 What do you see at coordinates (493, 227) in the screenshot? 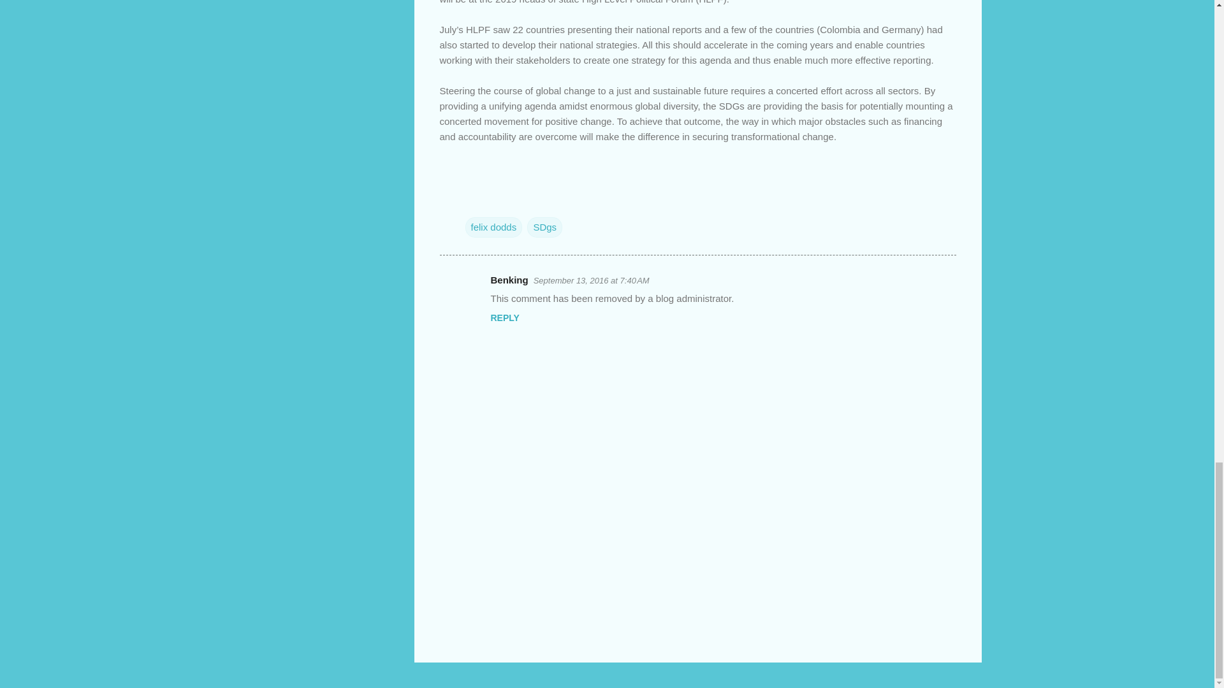
I see `felix dodds` at bounding box center [493, 227].